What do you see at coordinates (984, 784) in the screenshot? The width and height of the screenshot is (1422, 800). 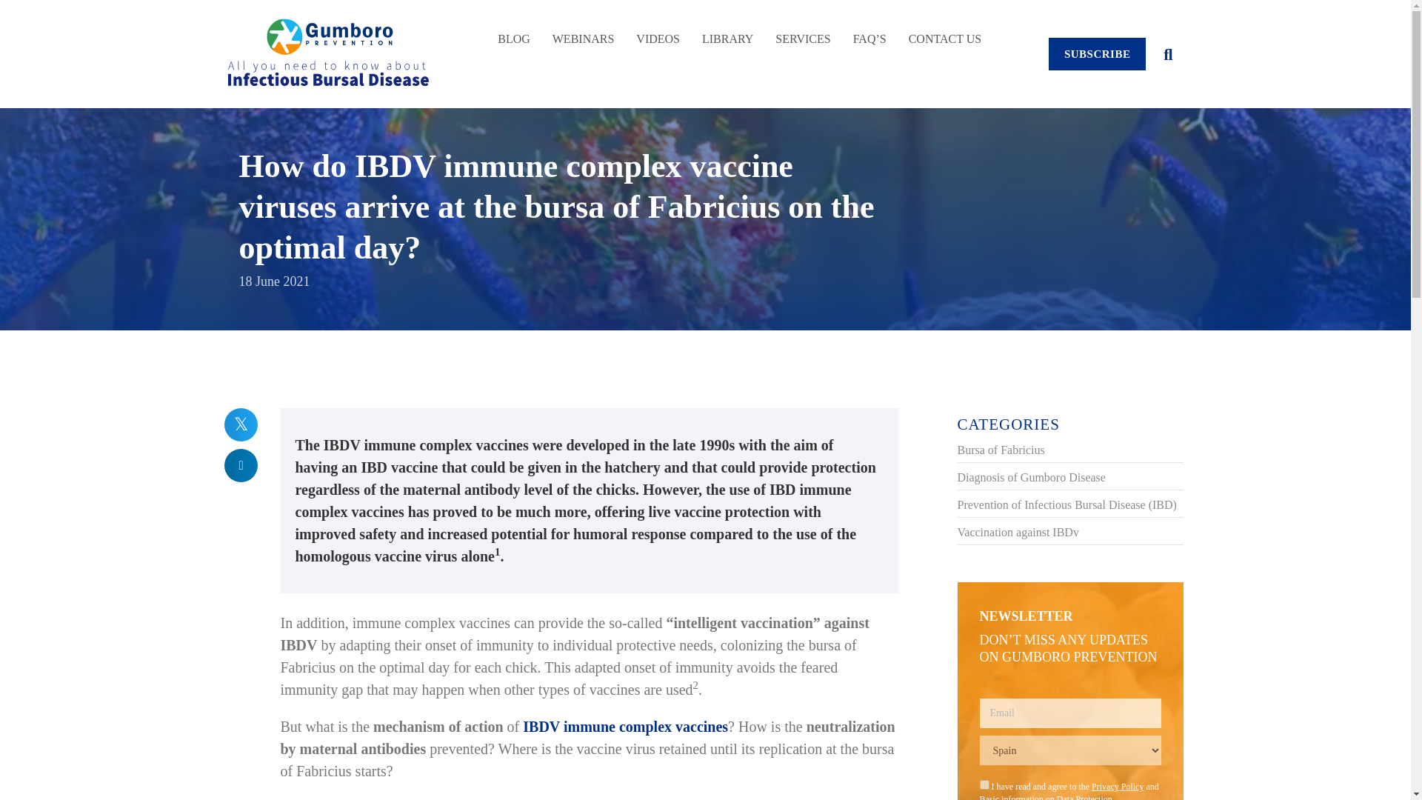 I see `1` at bounding box center [984, 784].